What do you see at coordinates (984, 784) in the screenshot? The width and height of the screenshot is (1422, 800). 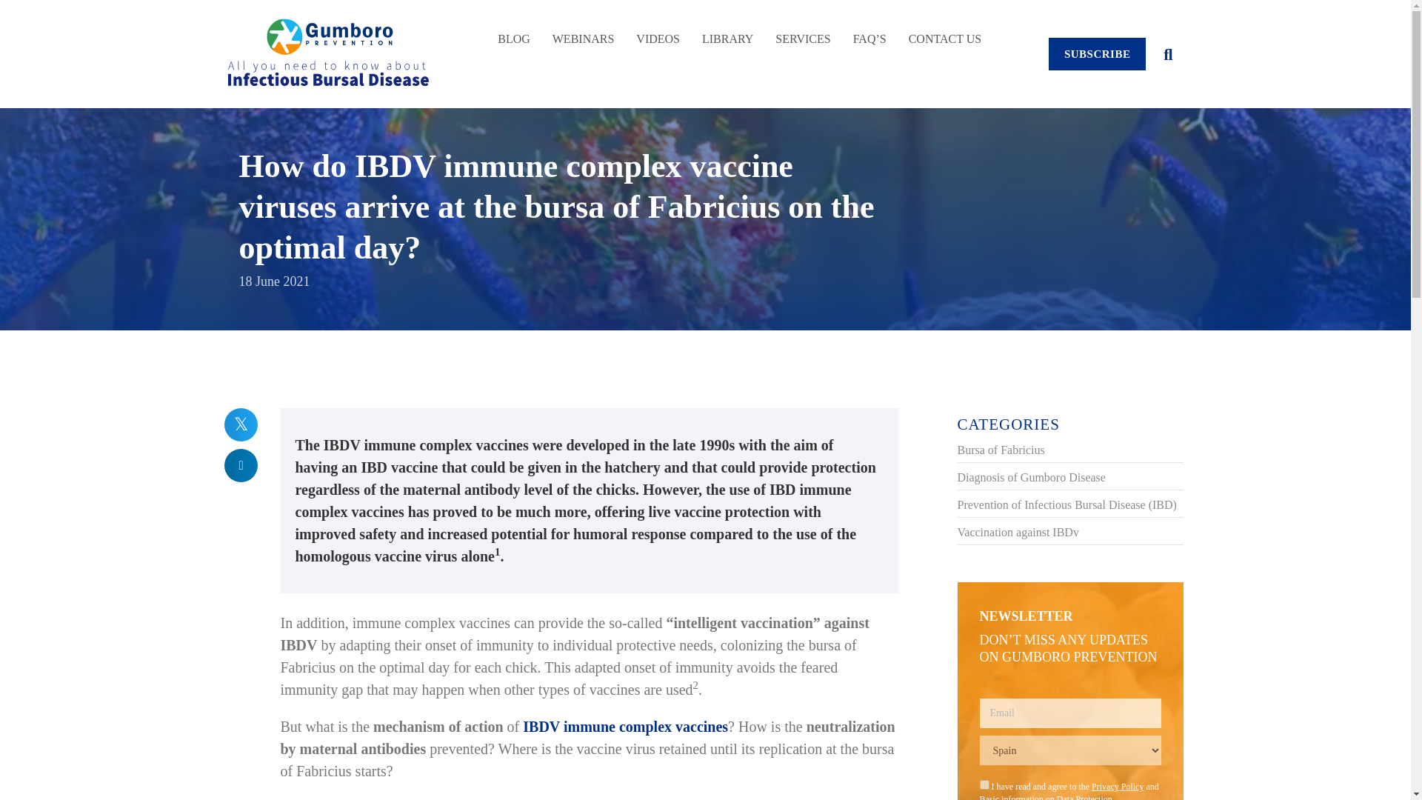 I see `1` at bounding box center [984, 784].